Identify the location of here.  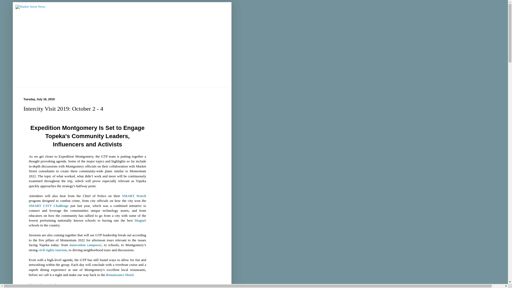
(58, 284).